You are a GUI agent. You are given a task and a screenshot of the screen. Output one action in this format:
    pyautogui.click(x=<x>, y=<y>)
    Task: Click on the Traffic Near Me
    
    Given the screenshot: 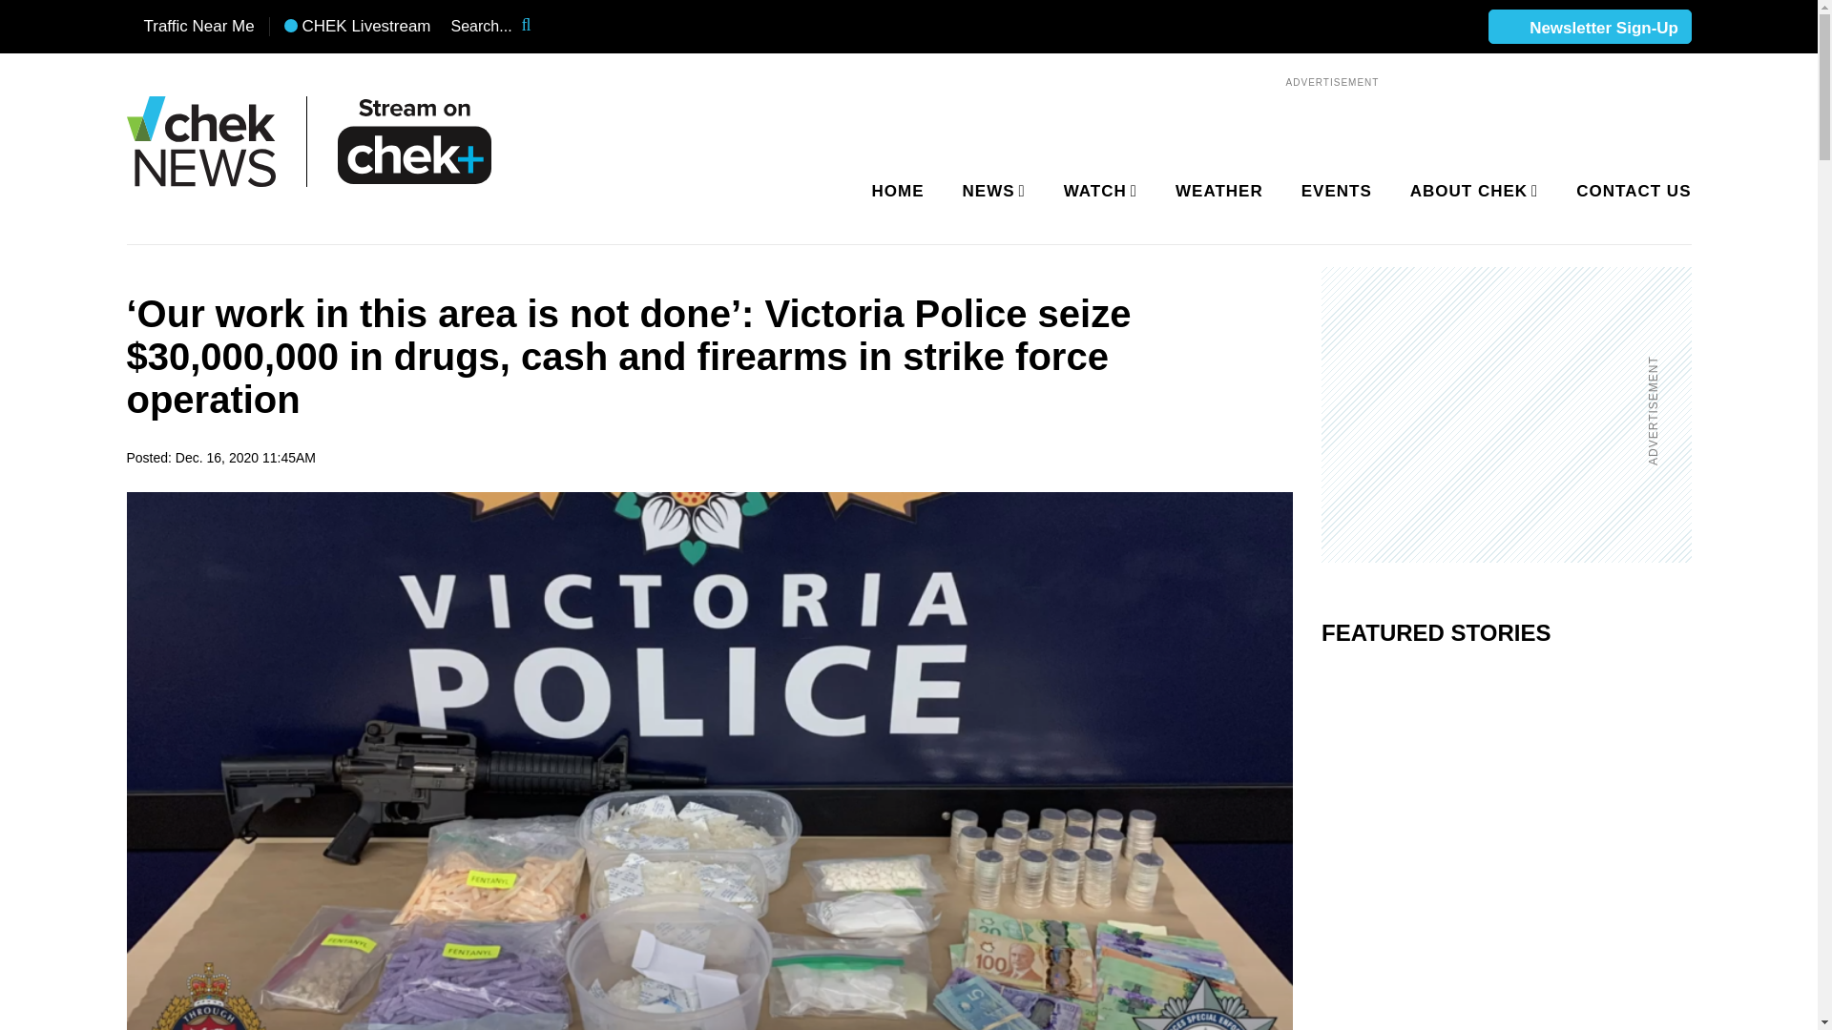 What is the action you would take?
    pyautogui.click(x=190, y=27)
    